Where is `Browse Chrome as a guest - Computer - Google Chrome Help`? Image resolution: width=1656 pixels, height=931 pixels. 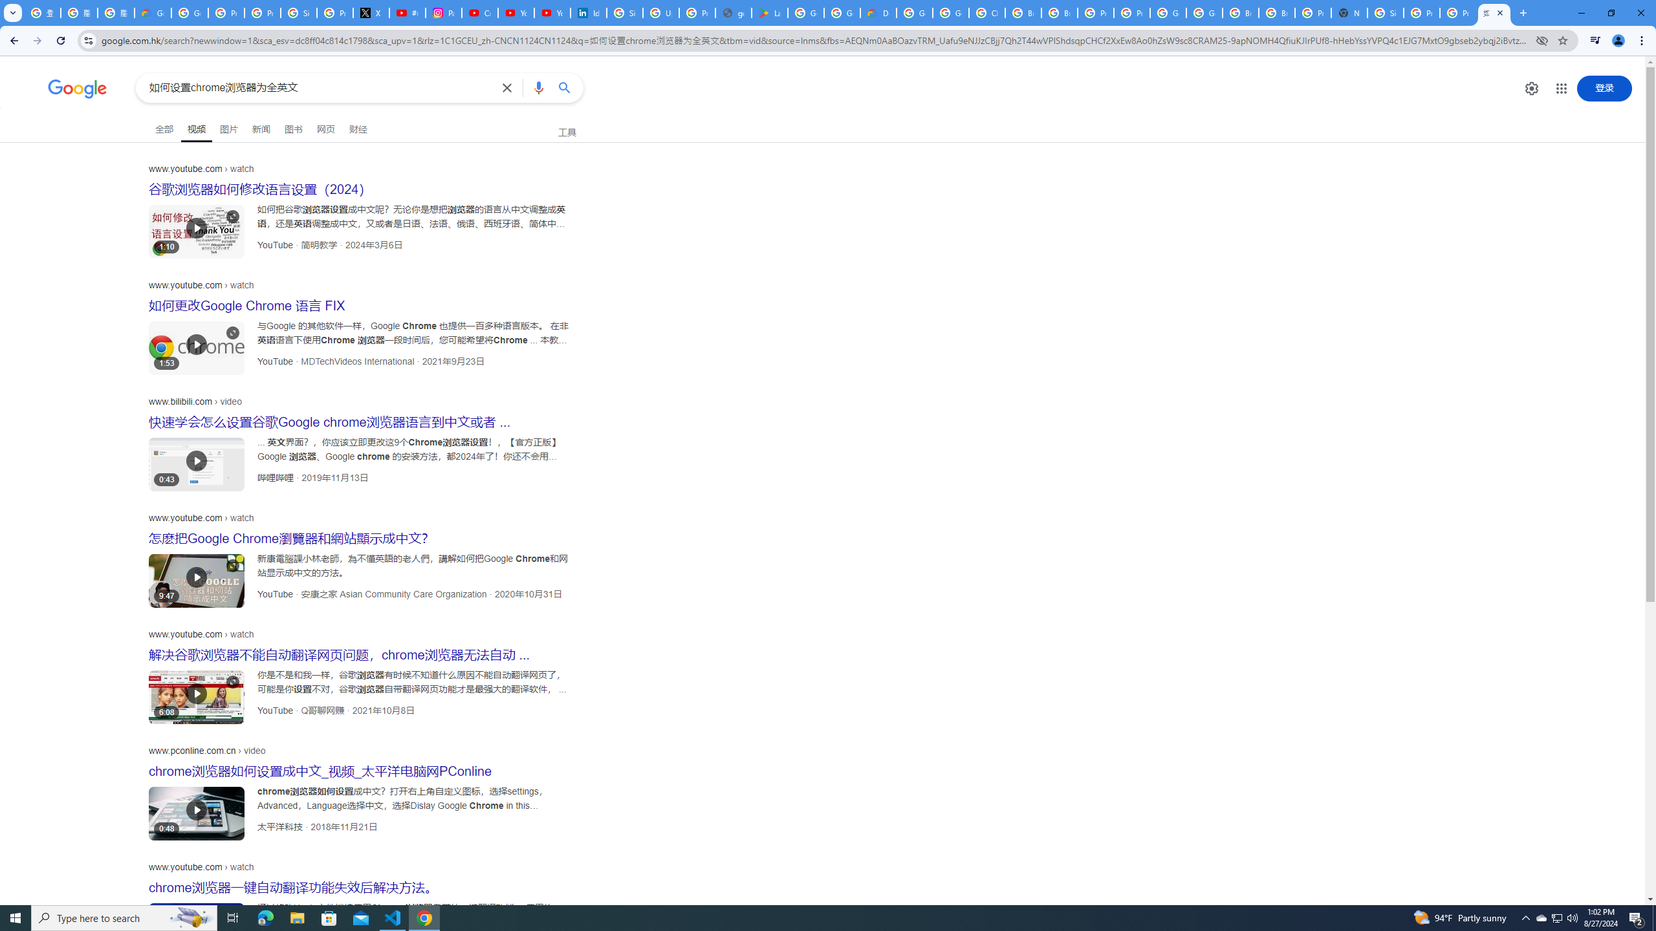 Browse Chrome as a guest - Computer - Google Chrome Help is located at coordinates (1277, 13).